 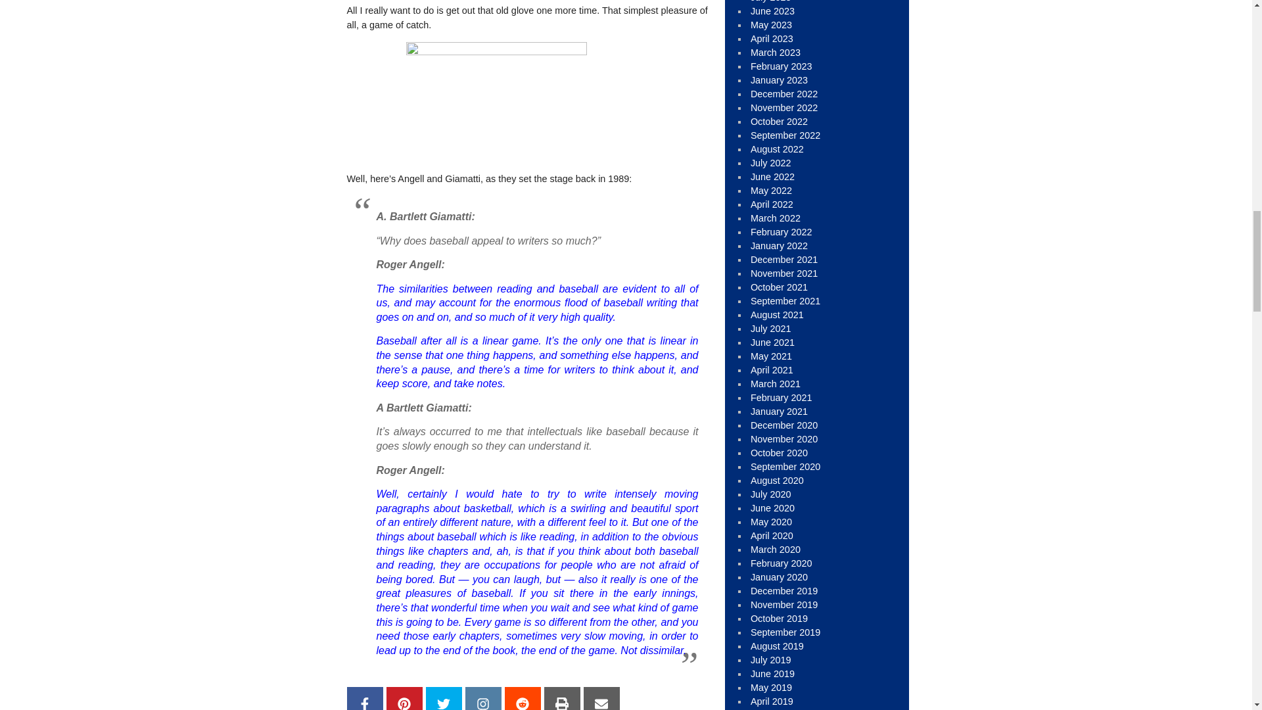 What do you see at coordinates (496, 102) in the screenshot?
I see `images-1` at bounding box center [496, 102].